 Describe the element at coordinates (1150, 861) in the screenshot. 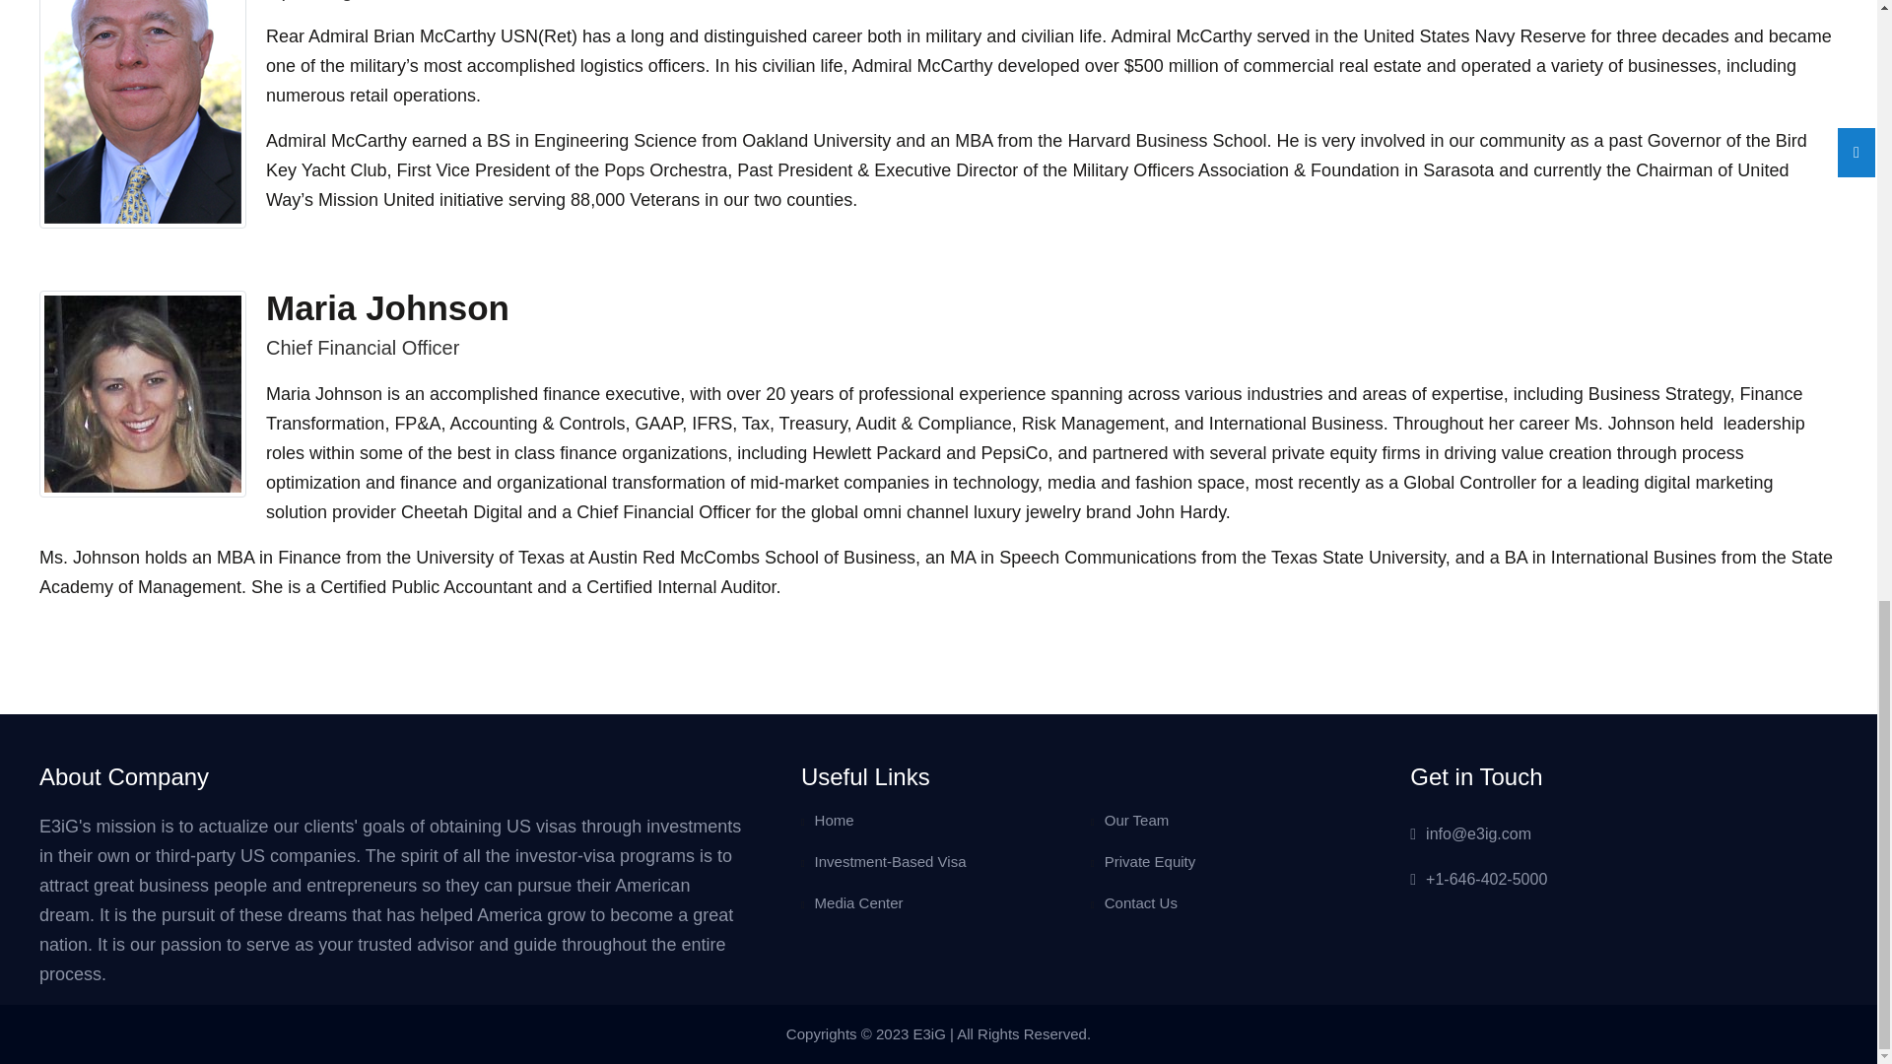

I see `Private Equity` at that location.